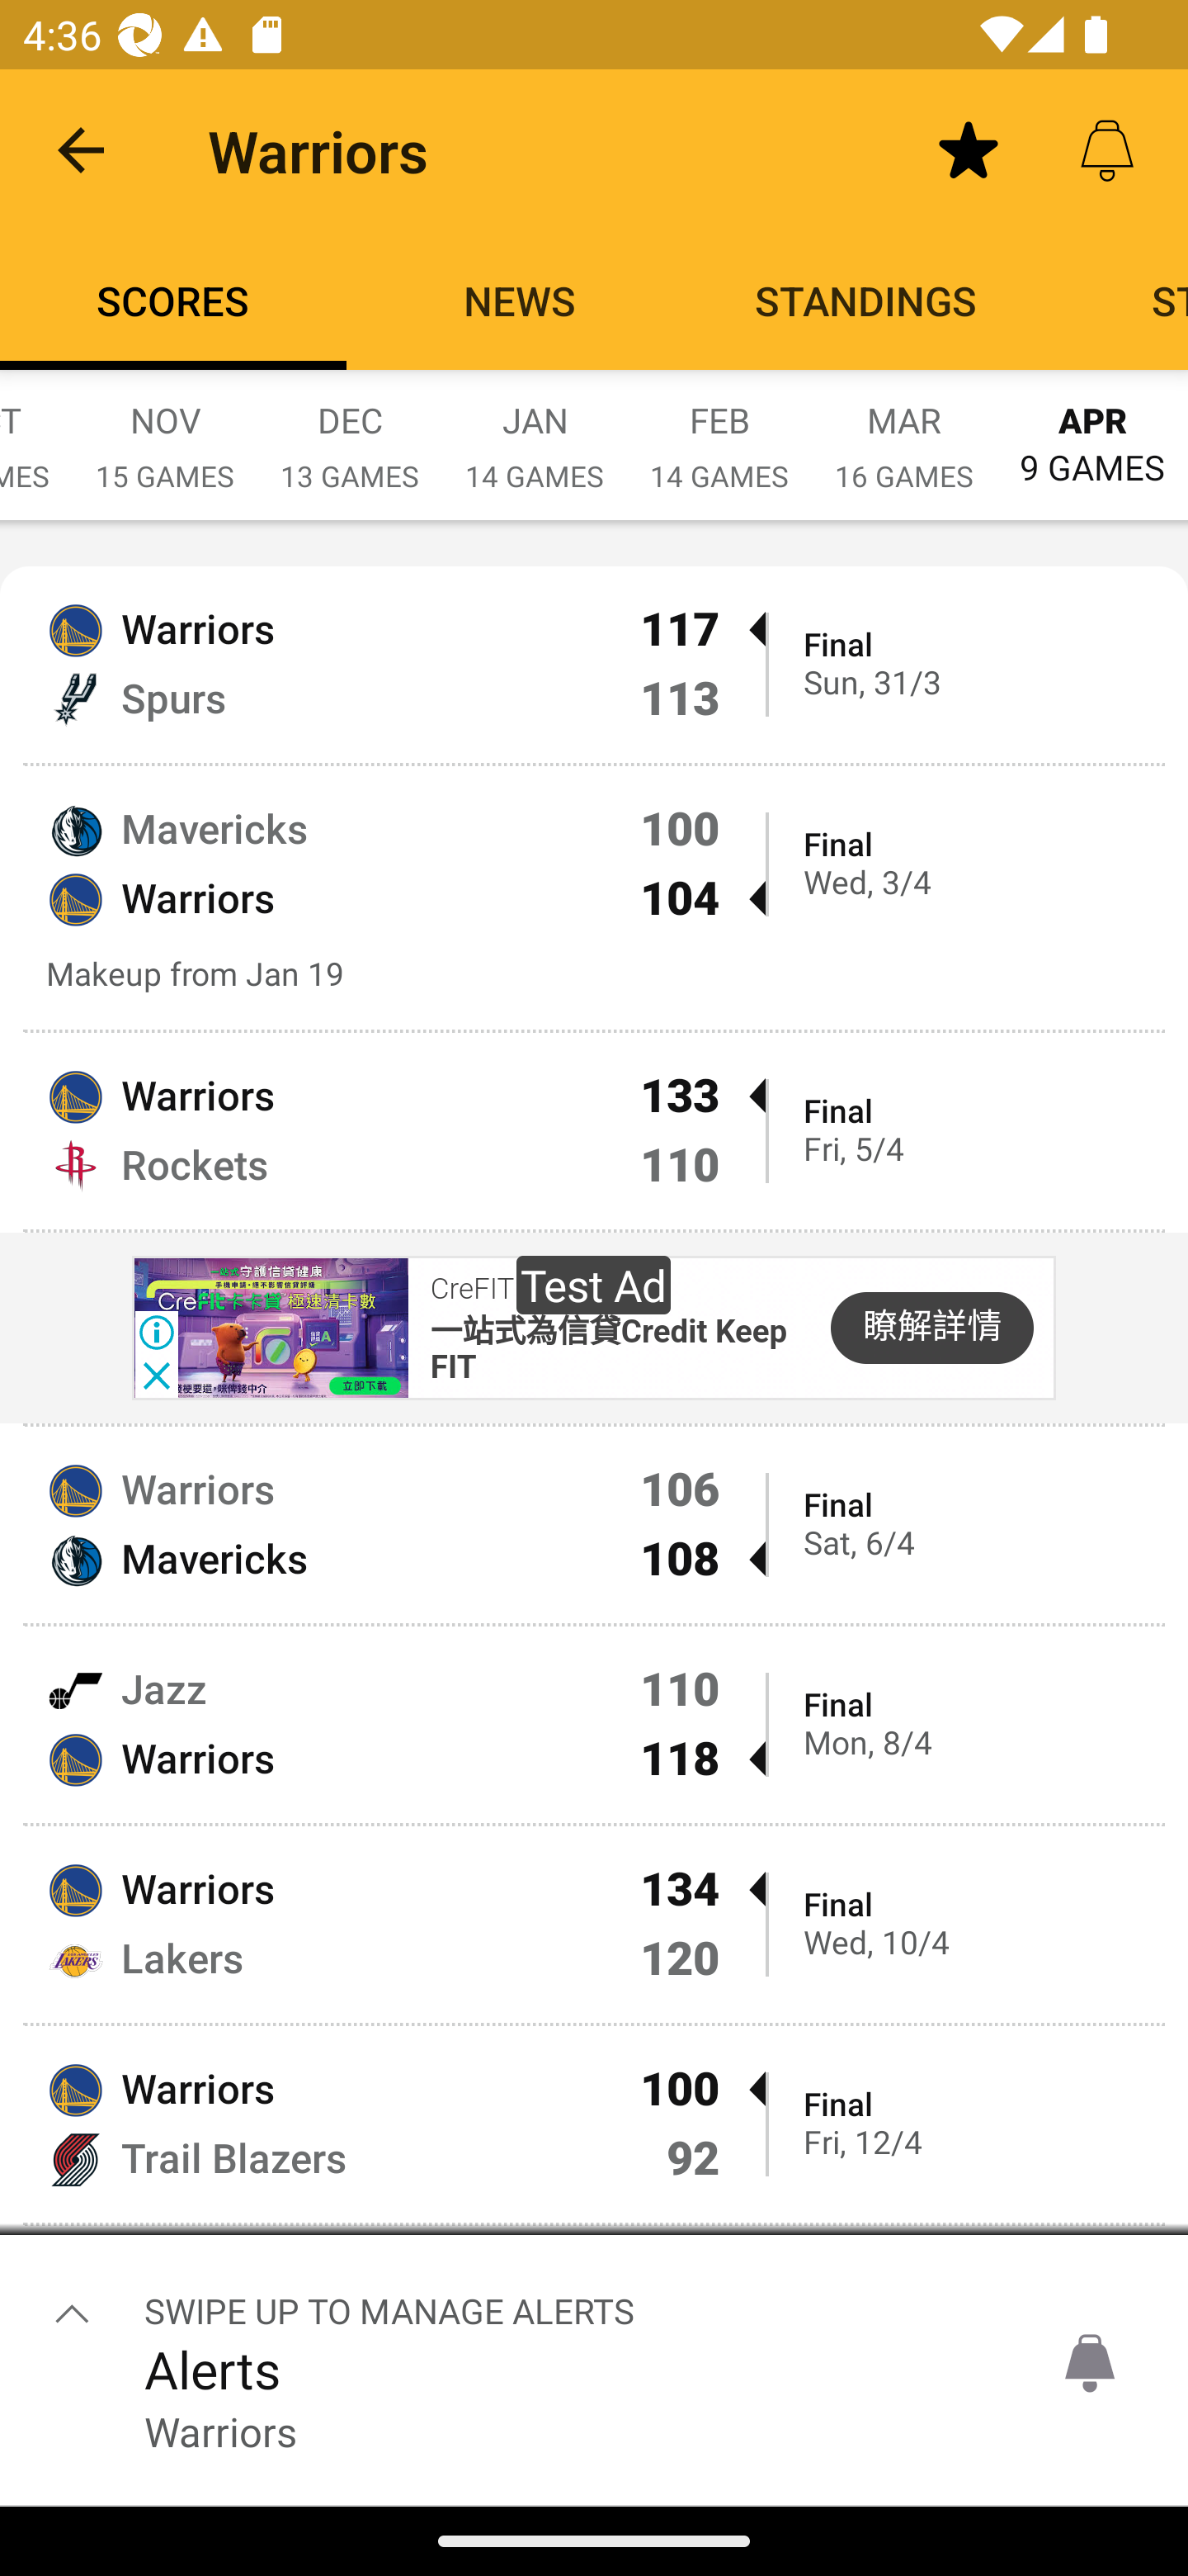 This screenshot has height=2576, width=1188. I want to click on JAN 14 GAMES, so click(535, 431).